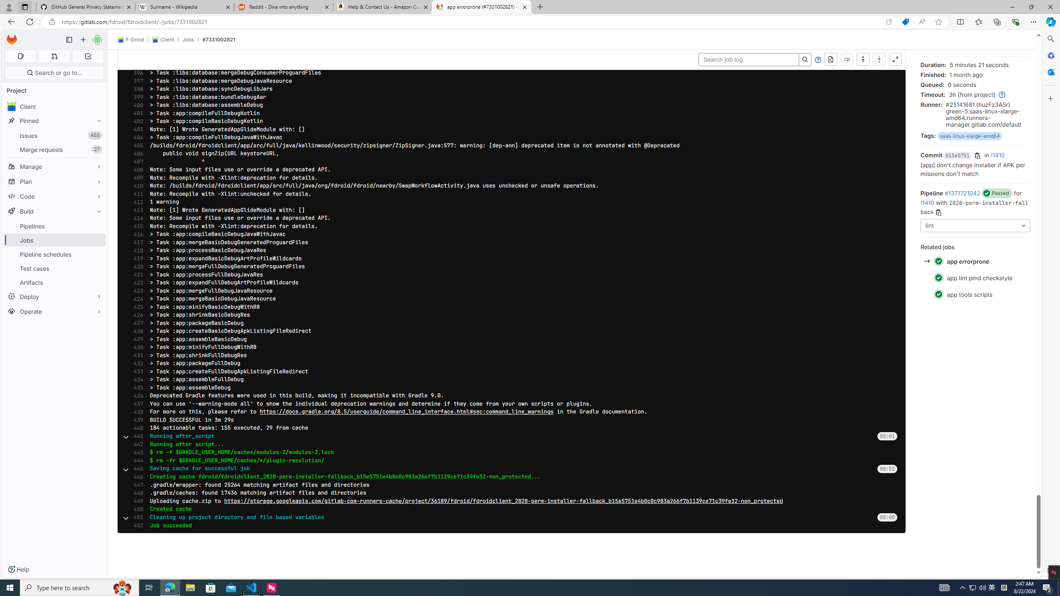 Image resolution: width=1060 pixels, height=596 pixels. I want to click on 437, so click(136, 404).